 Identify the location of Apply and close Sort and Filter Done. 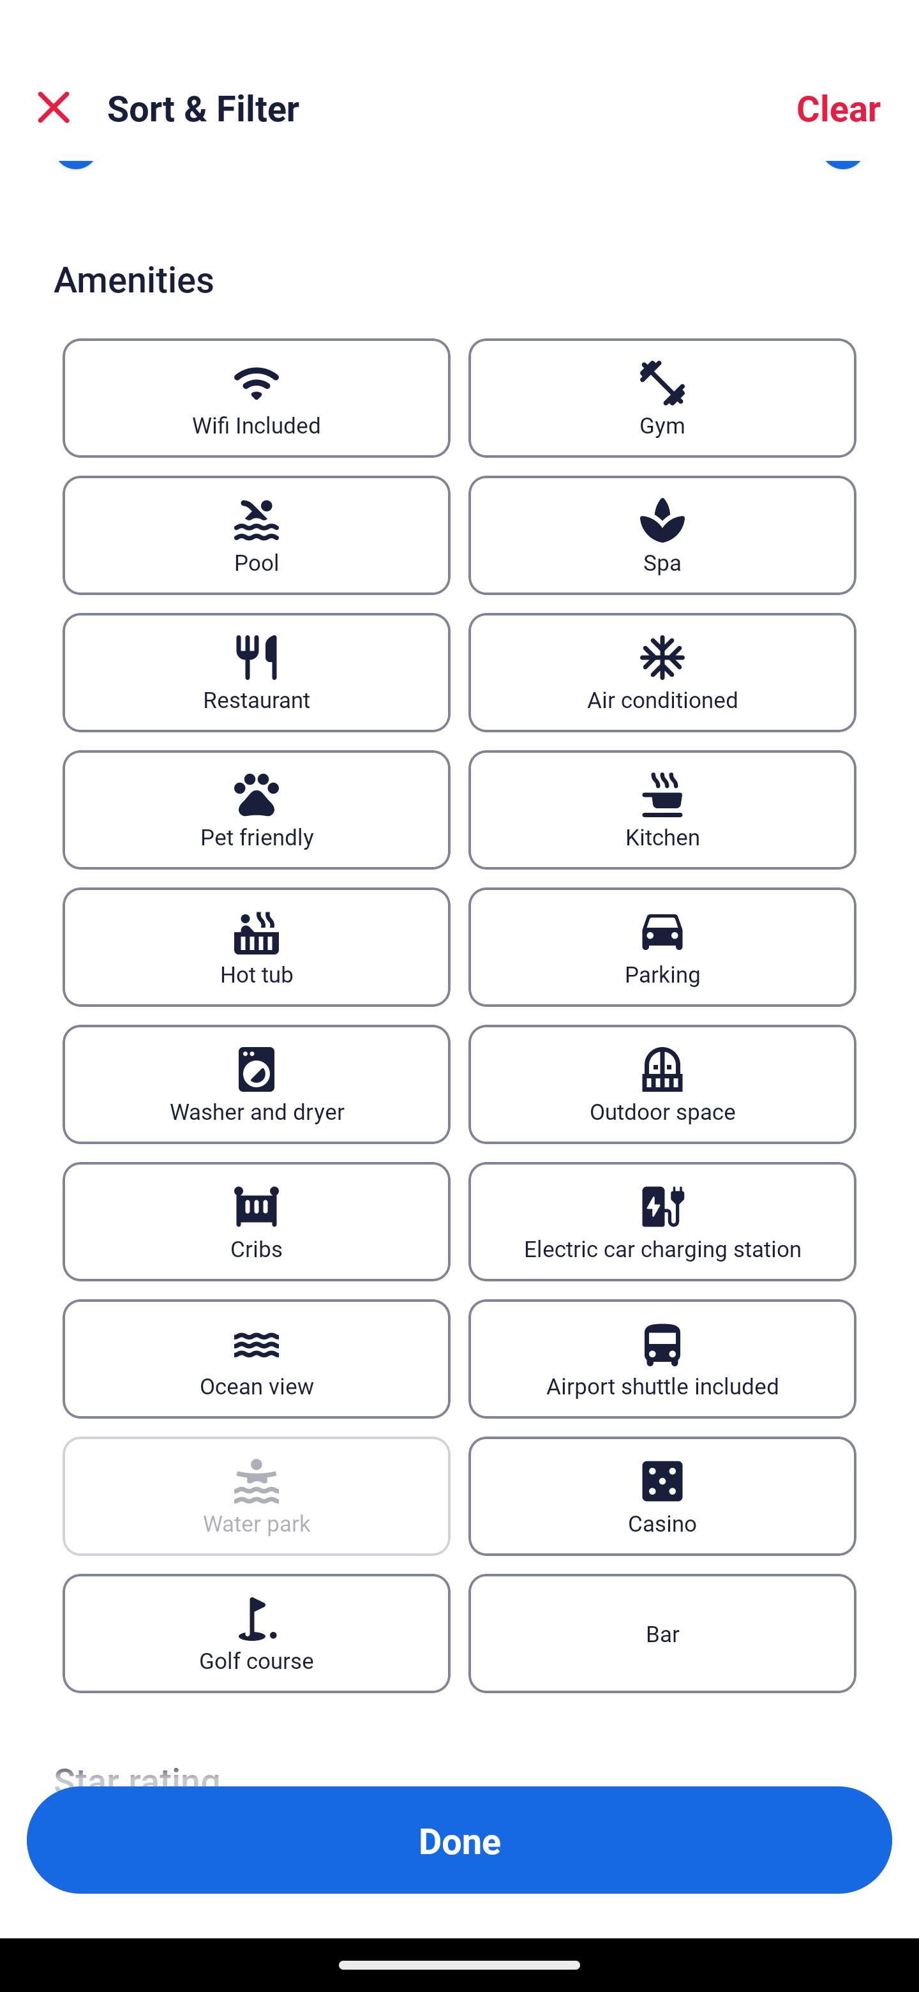
(459, 1840).